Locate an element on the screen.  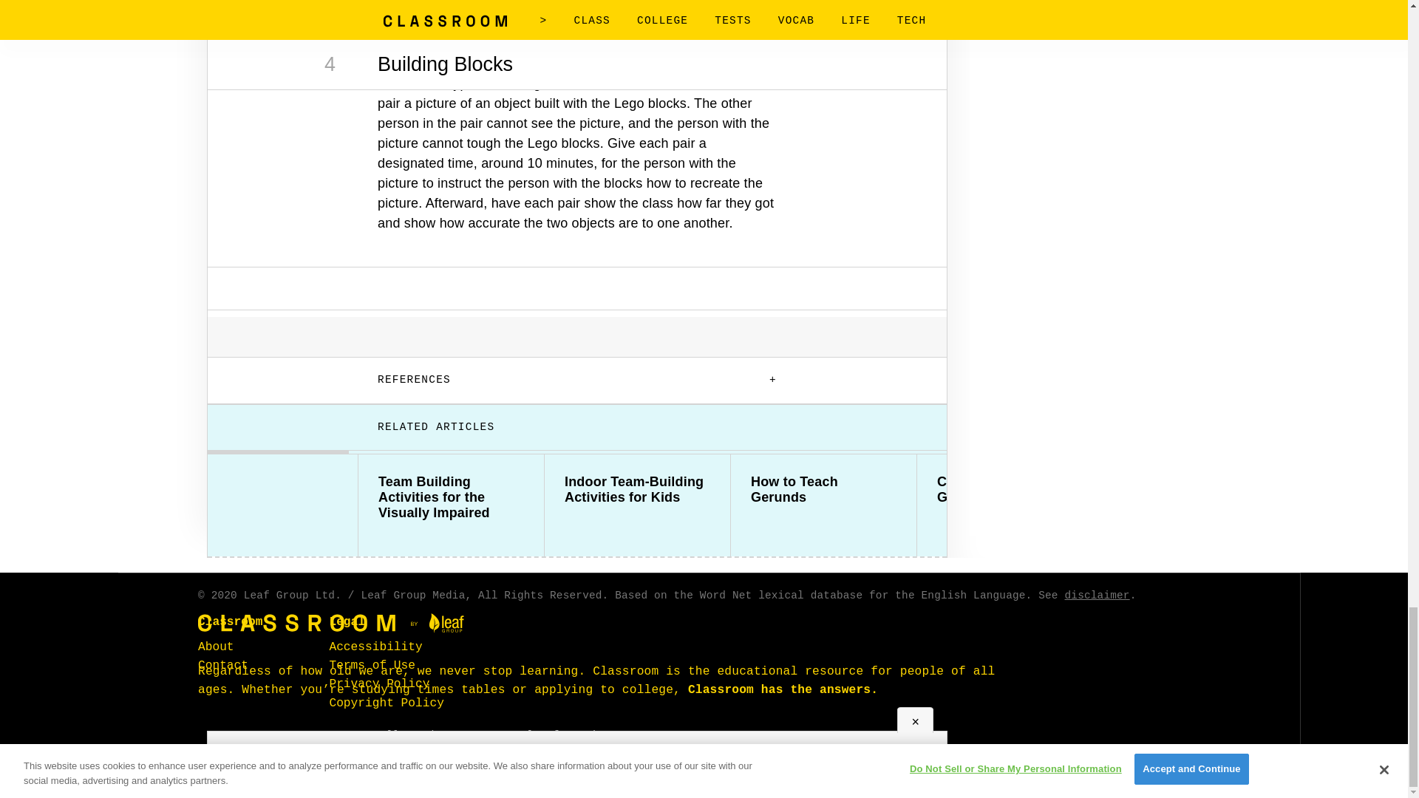
How to Teach Gerunds is located at coordinates (823, 489).